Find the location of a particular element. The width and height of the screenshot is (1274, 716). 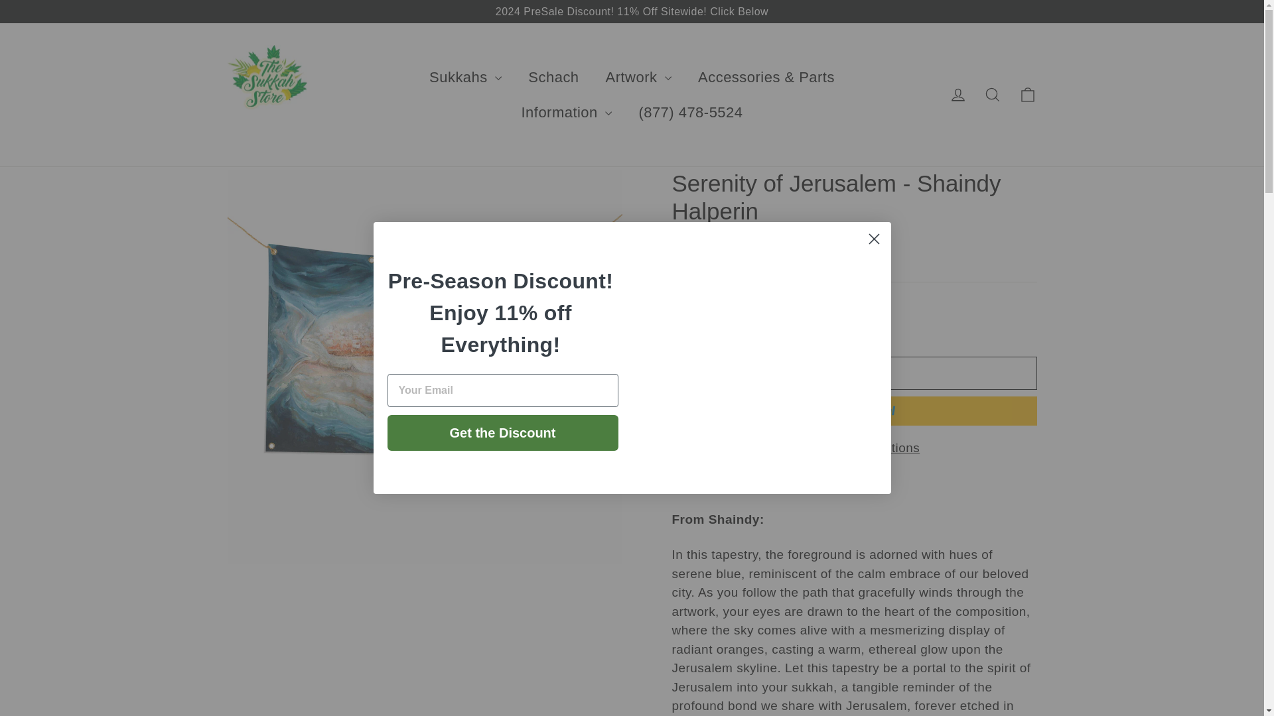

account is located at coordinates (958, 94).